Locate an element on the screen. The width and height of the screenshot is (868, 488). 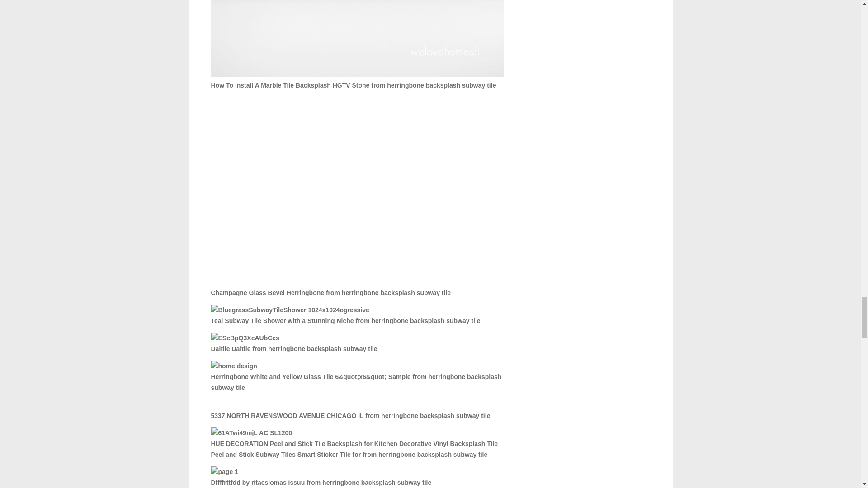
Teal Subway Tile Shower with a Stunning Niche is located at coordinates (290, 310).